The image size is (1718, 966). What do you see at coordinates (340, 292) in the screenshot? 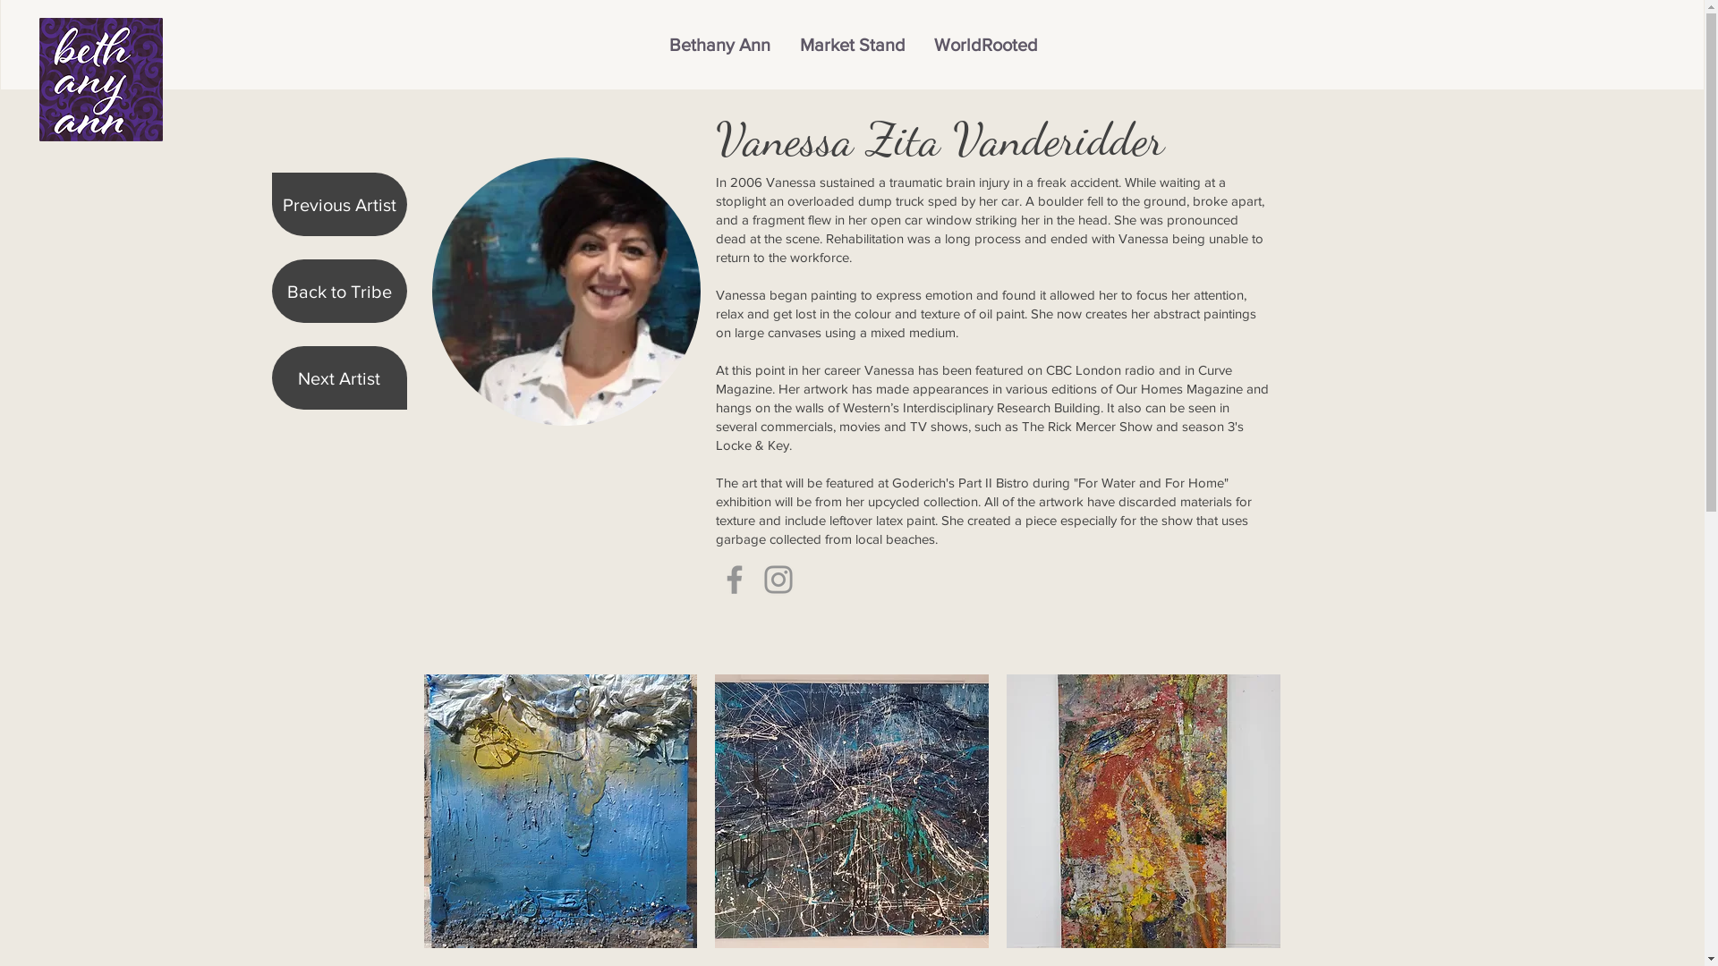
I see `Back to Tribe` at bounding box center [340, 292].